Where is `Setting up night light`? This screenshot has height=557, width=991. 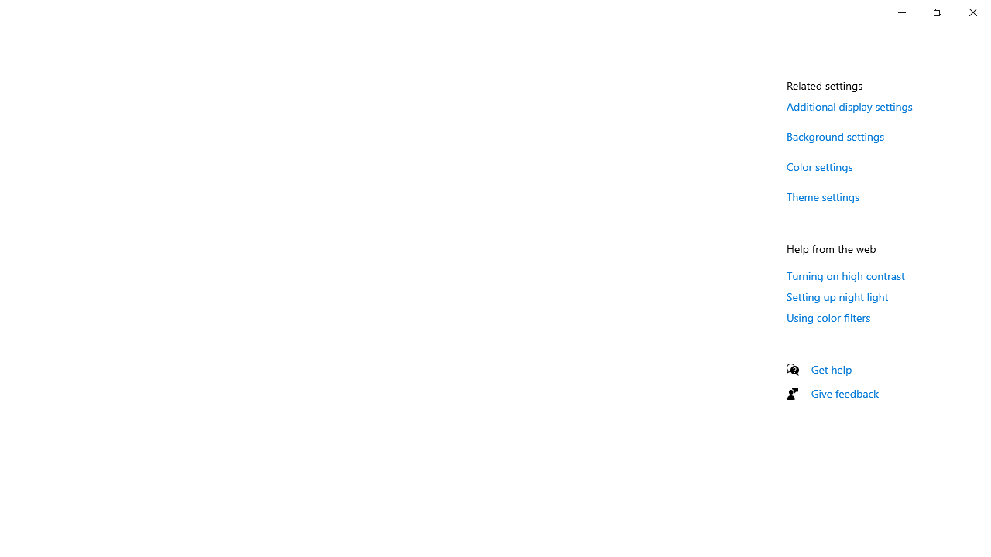
Setting up night light is located at coordinates (838, 296).